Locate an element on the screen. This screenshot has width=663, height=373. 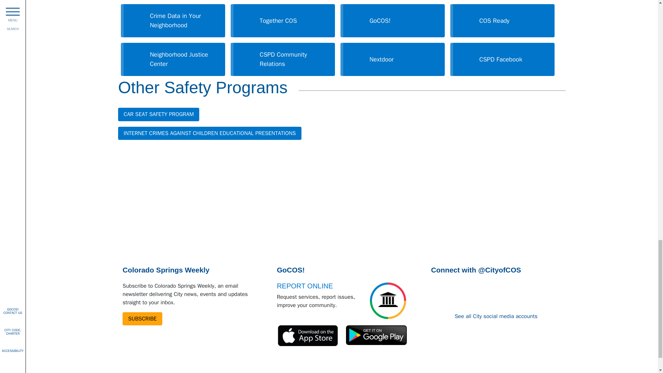
COS Ready is located at coordinates (502, 21).